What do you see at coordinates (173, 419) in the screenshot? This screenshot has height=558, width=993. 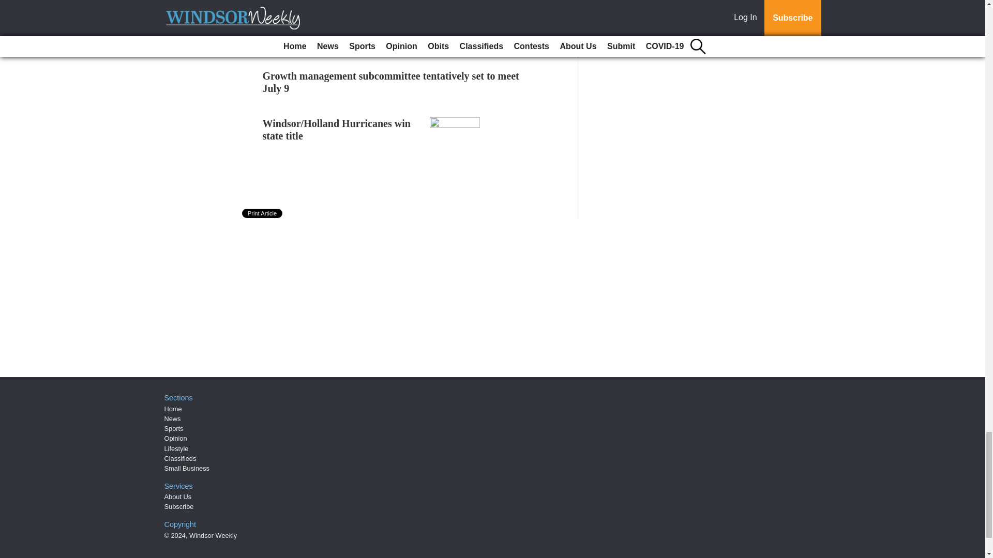 I see `News` at bounding box center [173, 419].